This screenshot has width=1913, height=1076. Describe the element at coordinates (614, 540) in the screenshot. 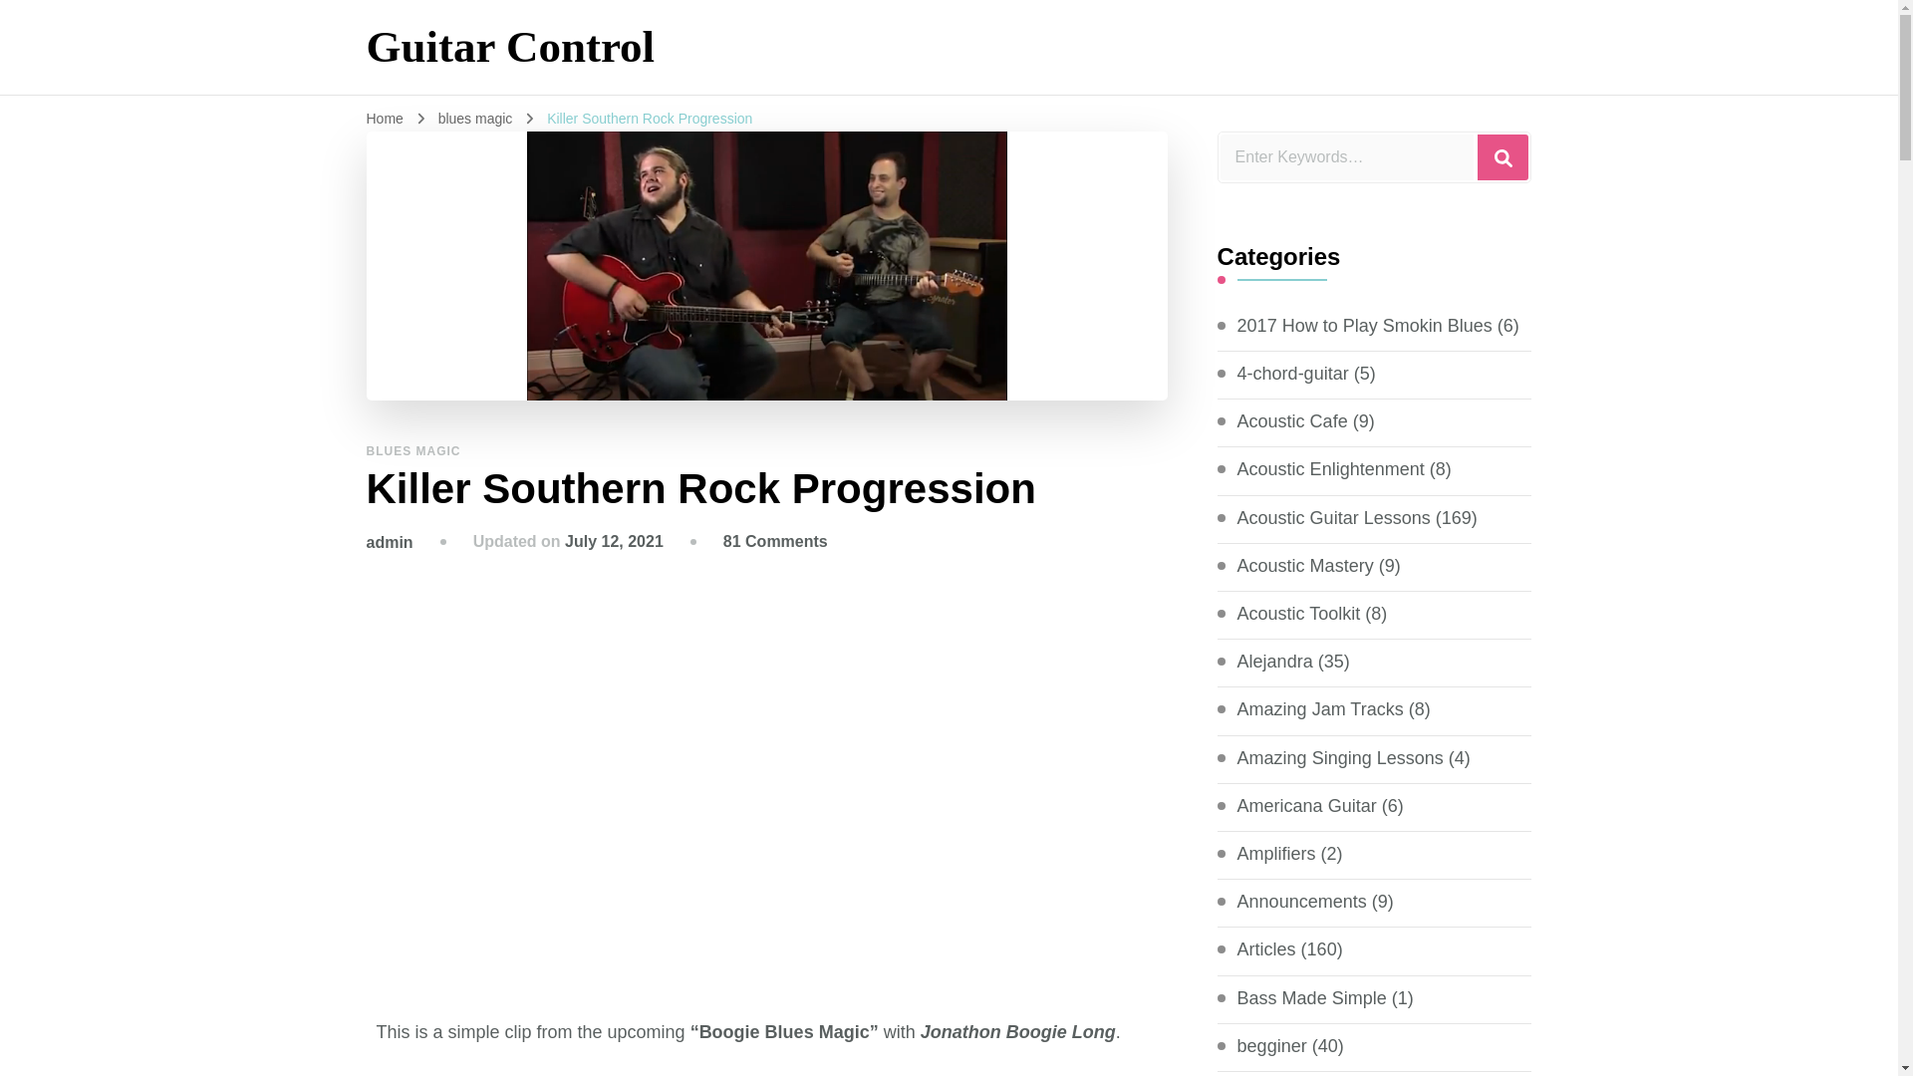

I see `July 12, 2021` at that location.